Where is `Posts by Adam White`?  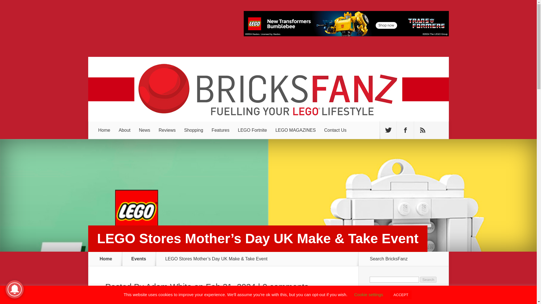 Posts by Adam White is located at coordinates (168, 287).